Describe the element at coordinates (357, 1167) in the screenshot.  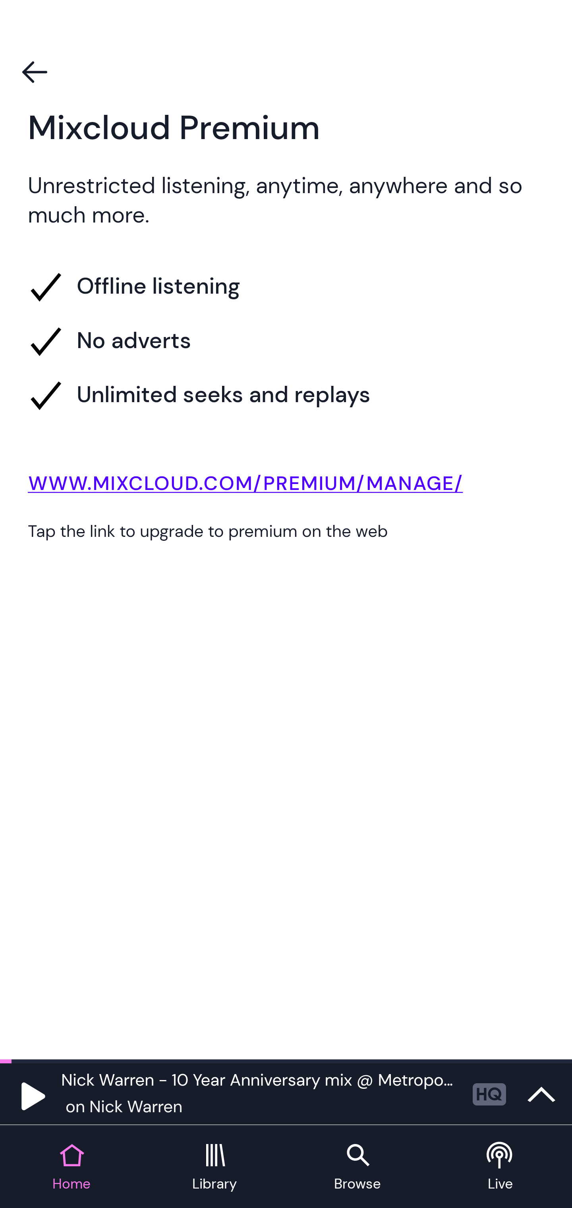
I see `Browse tab Browse` at that location.